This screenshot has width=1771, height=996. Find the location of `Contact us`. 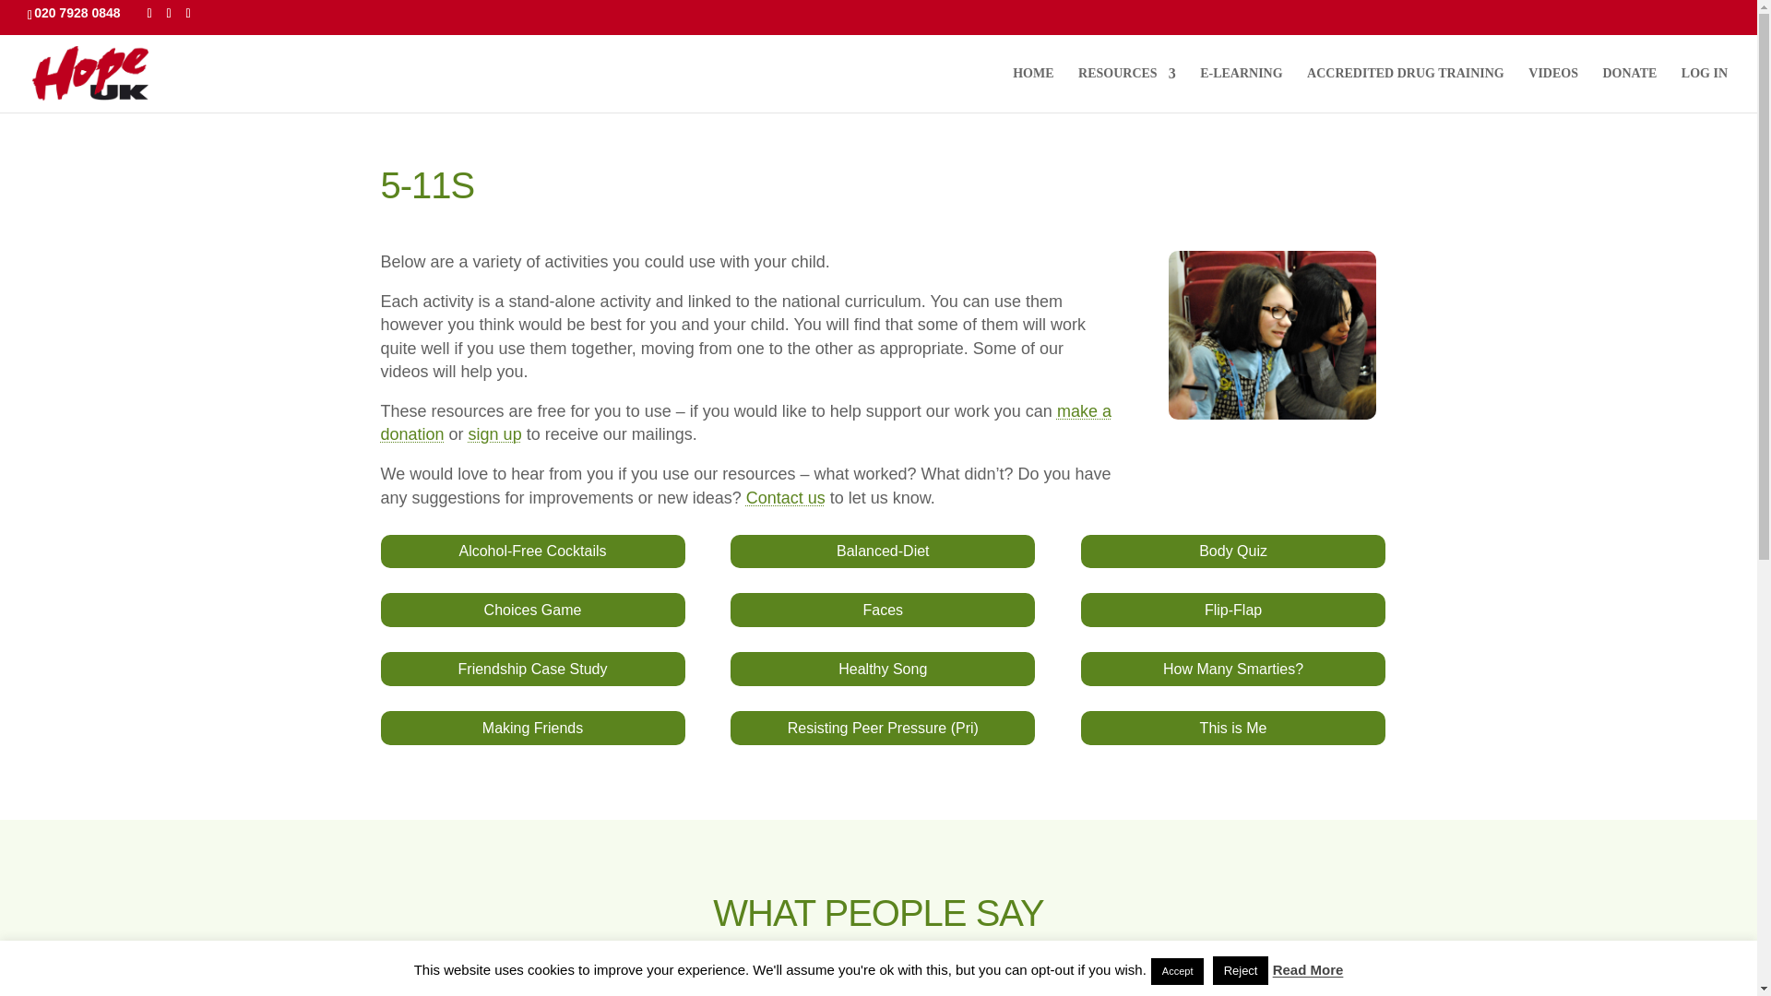

Contact us is located at coordinates (785, 498).